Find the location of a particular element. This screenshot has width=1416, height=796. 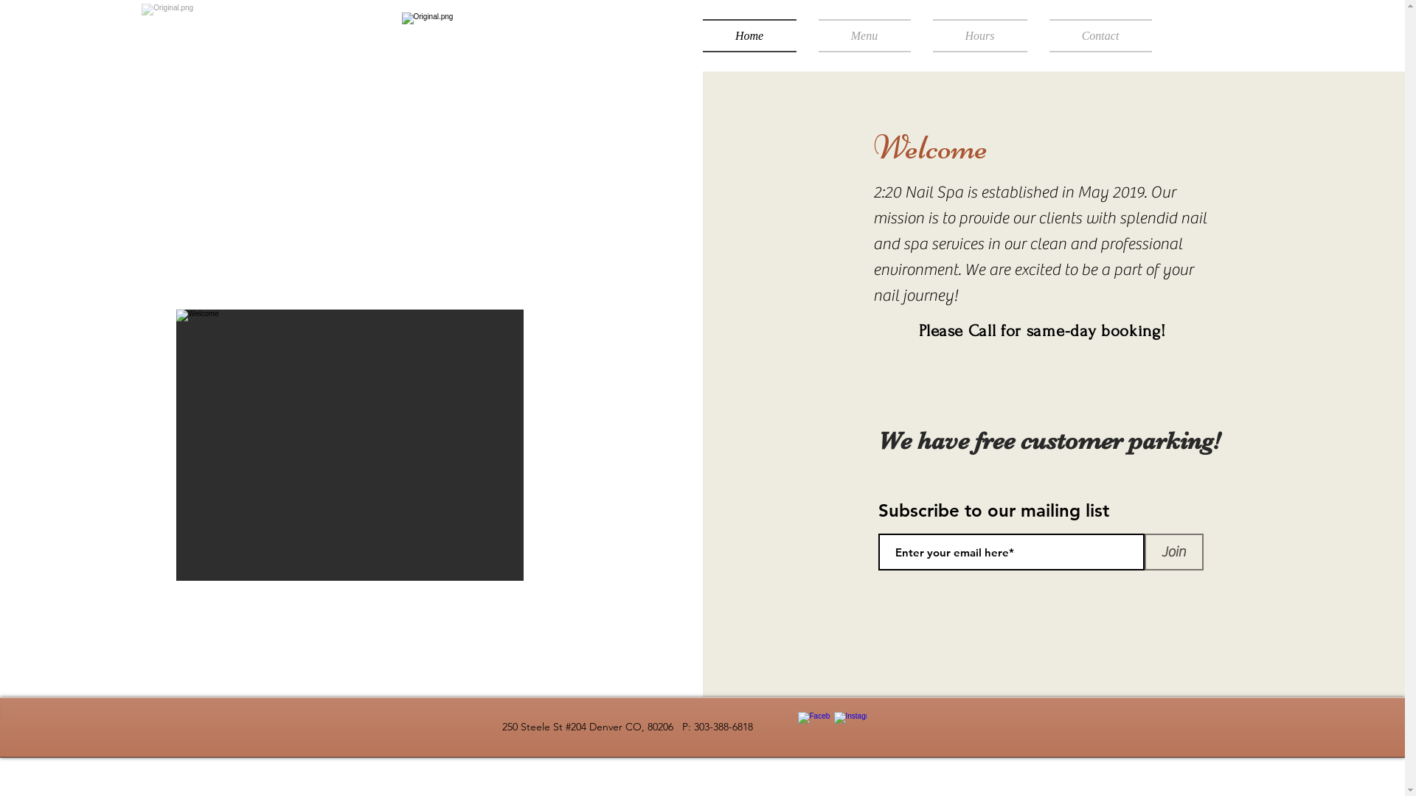

Menu is located at coordinates (864, 35).